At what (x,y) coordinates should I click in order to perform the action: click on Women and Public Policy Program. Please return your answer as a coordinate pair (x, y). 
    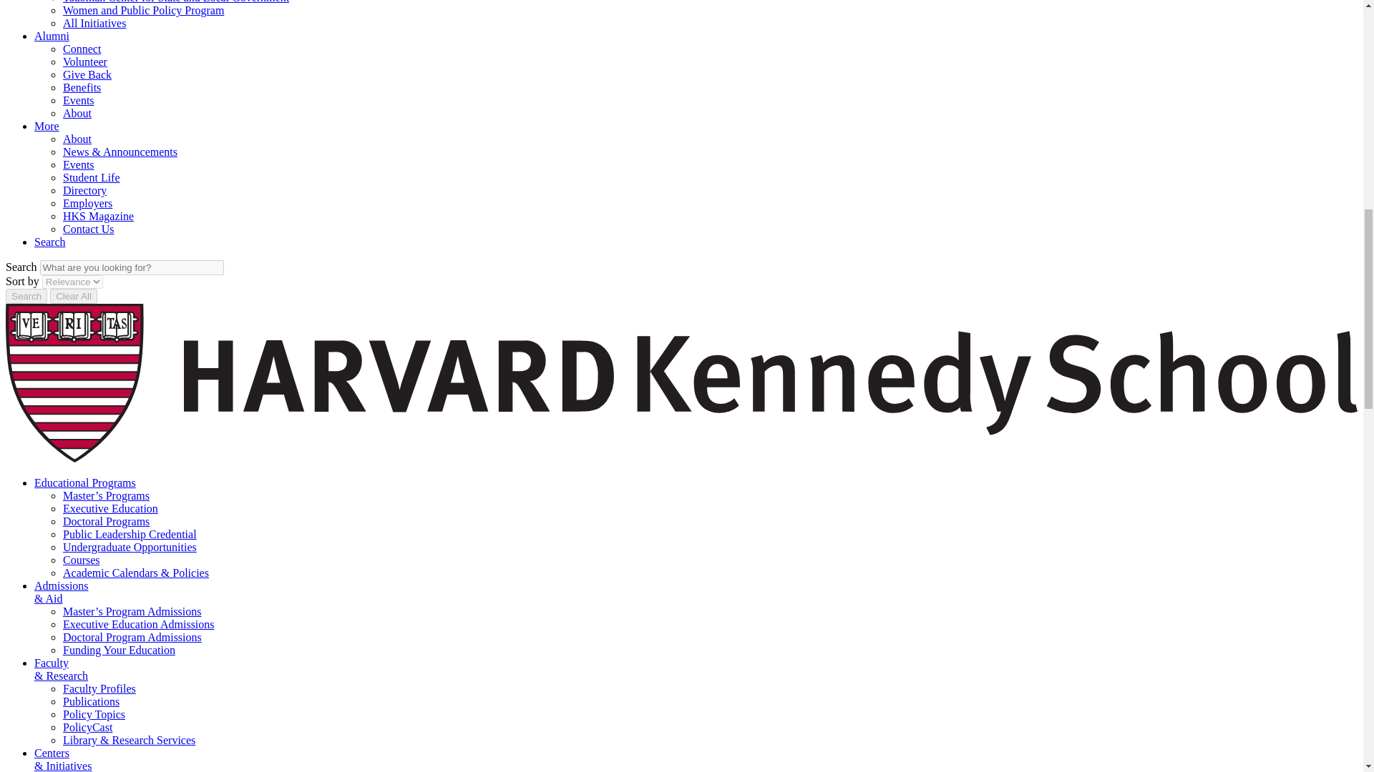
    Looking at the image, I should click on (143, 10).